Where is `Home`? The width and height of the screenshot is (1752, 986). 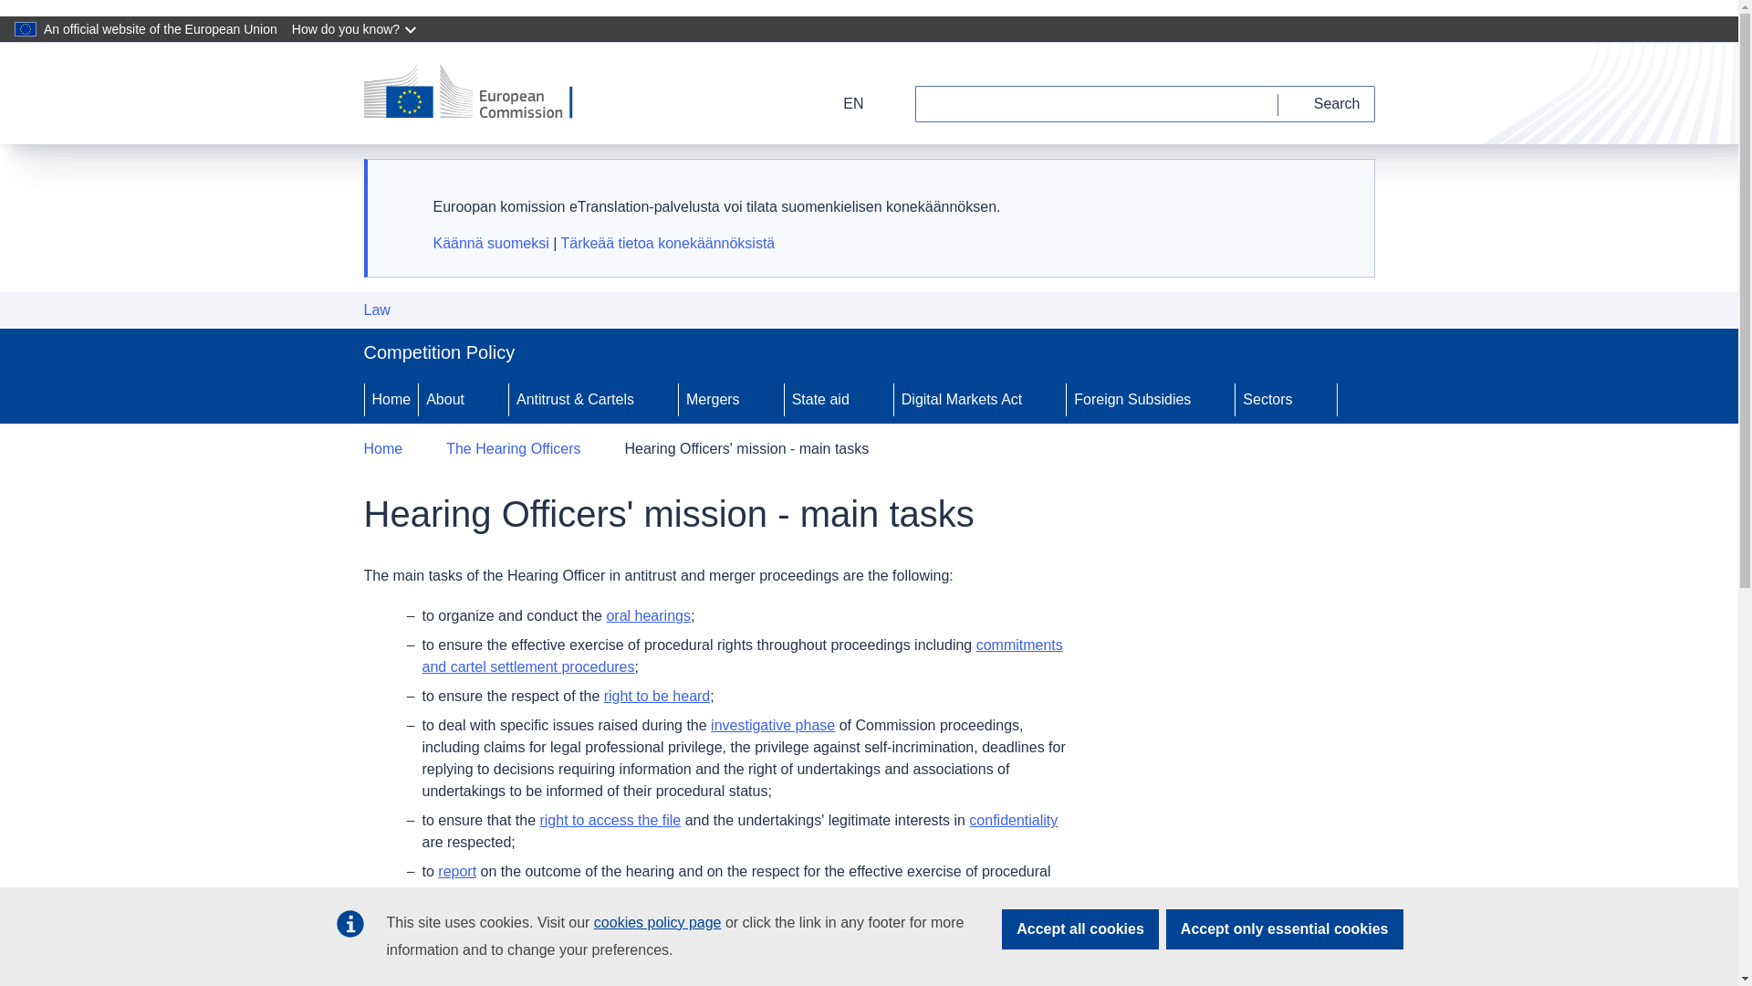
Home is located at coordinates (391, 400).